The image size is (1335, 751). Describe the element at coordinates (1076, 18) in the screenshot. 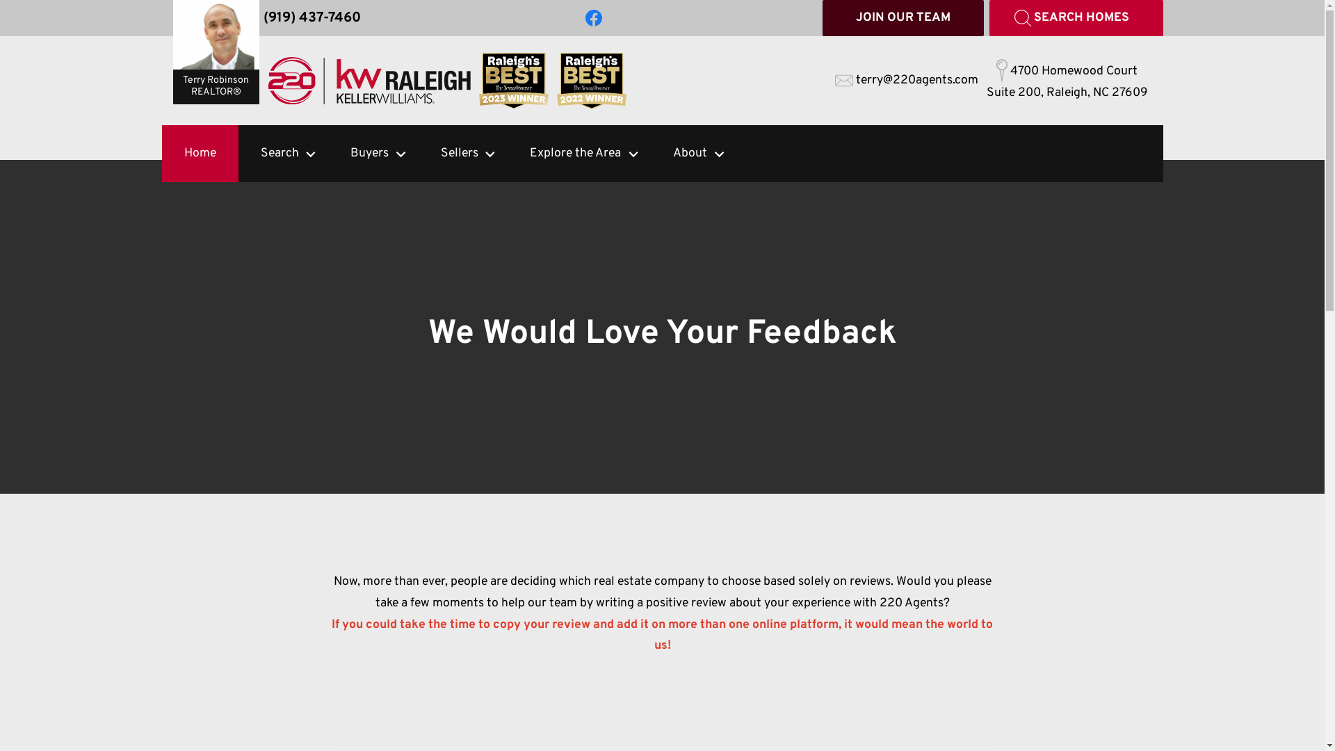

I see `SEARCH HOMES` at that location.